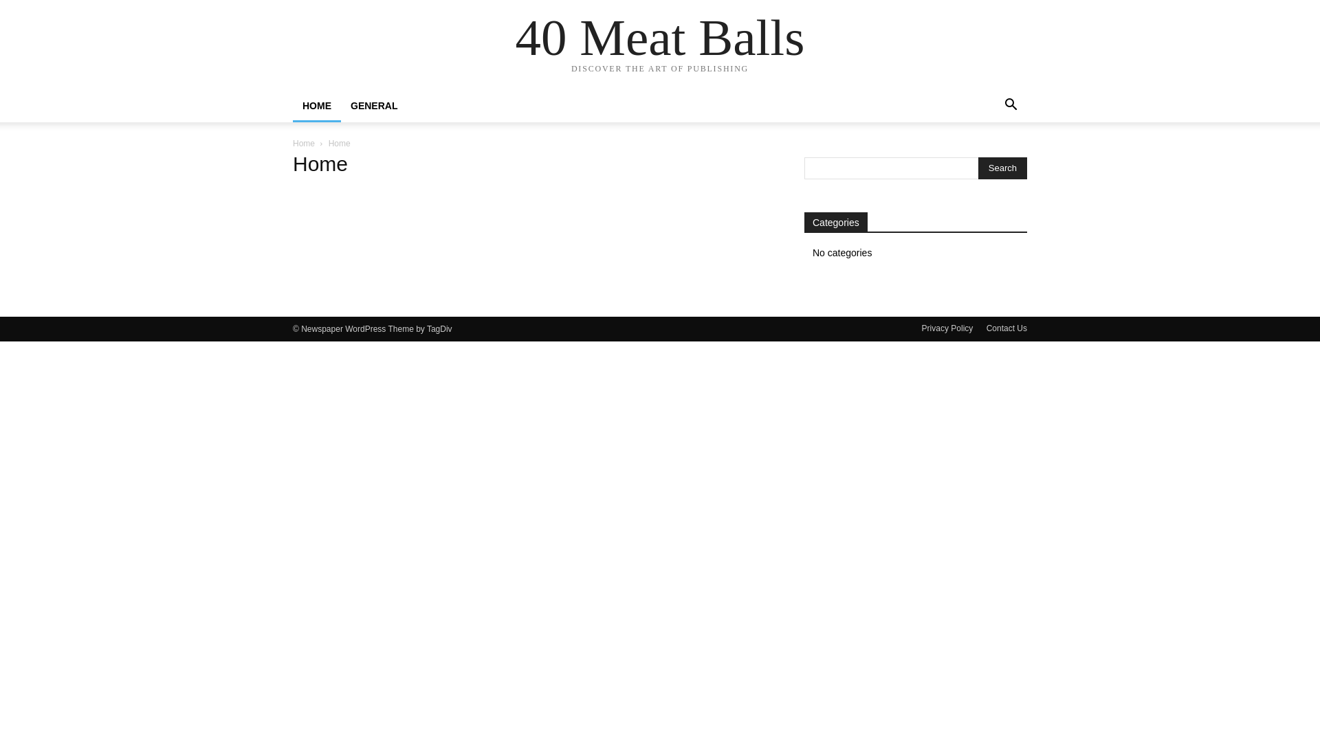  What do you see at coordinates (304, 144) in the screenshot?
I see `Home` at bounding box center [304, 144].